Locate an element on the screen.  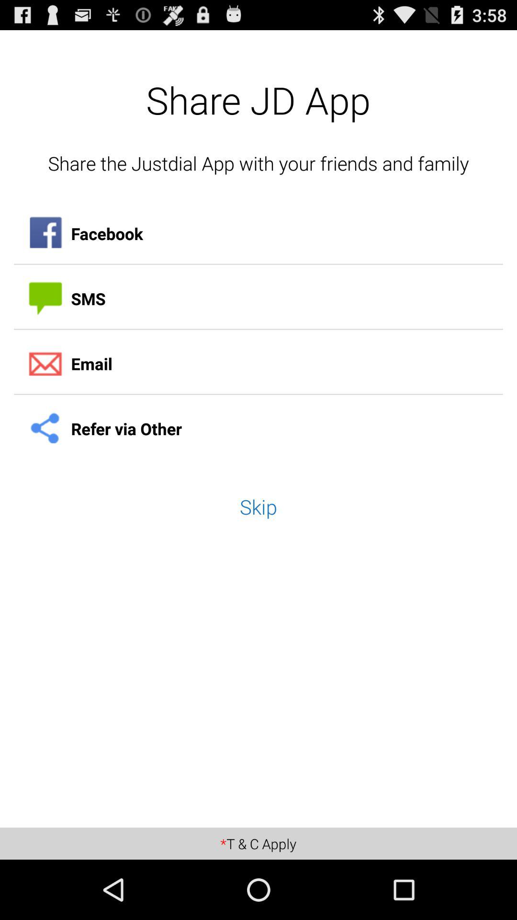
click the icon below refer via other icon is located at coordinates (258, 506).